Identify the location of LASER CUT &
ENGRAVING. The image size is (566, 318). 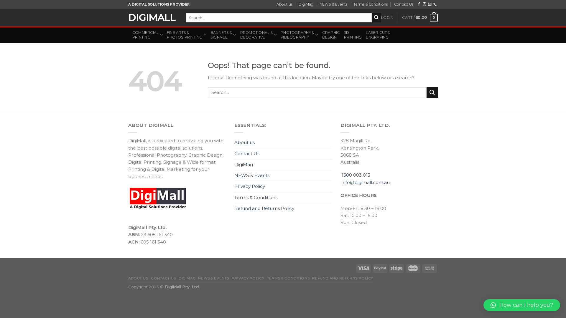
(378, 35).